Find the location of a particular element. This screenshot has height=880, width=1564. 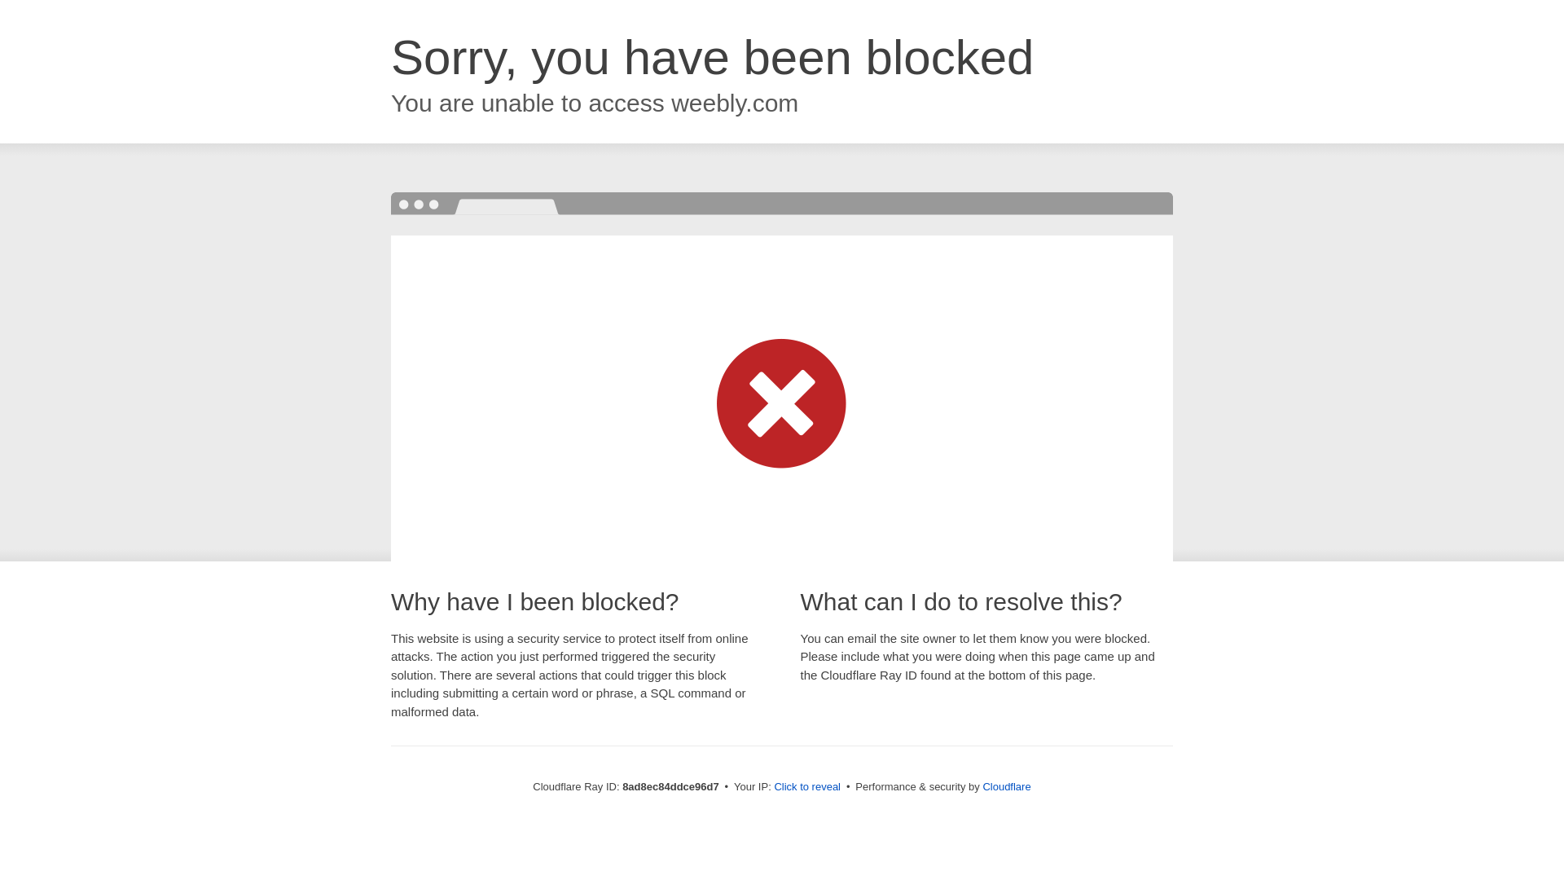

Cloudflare is located at coordinates (1006, 786).